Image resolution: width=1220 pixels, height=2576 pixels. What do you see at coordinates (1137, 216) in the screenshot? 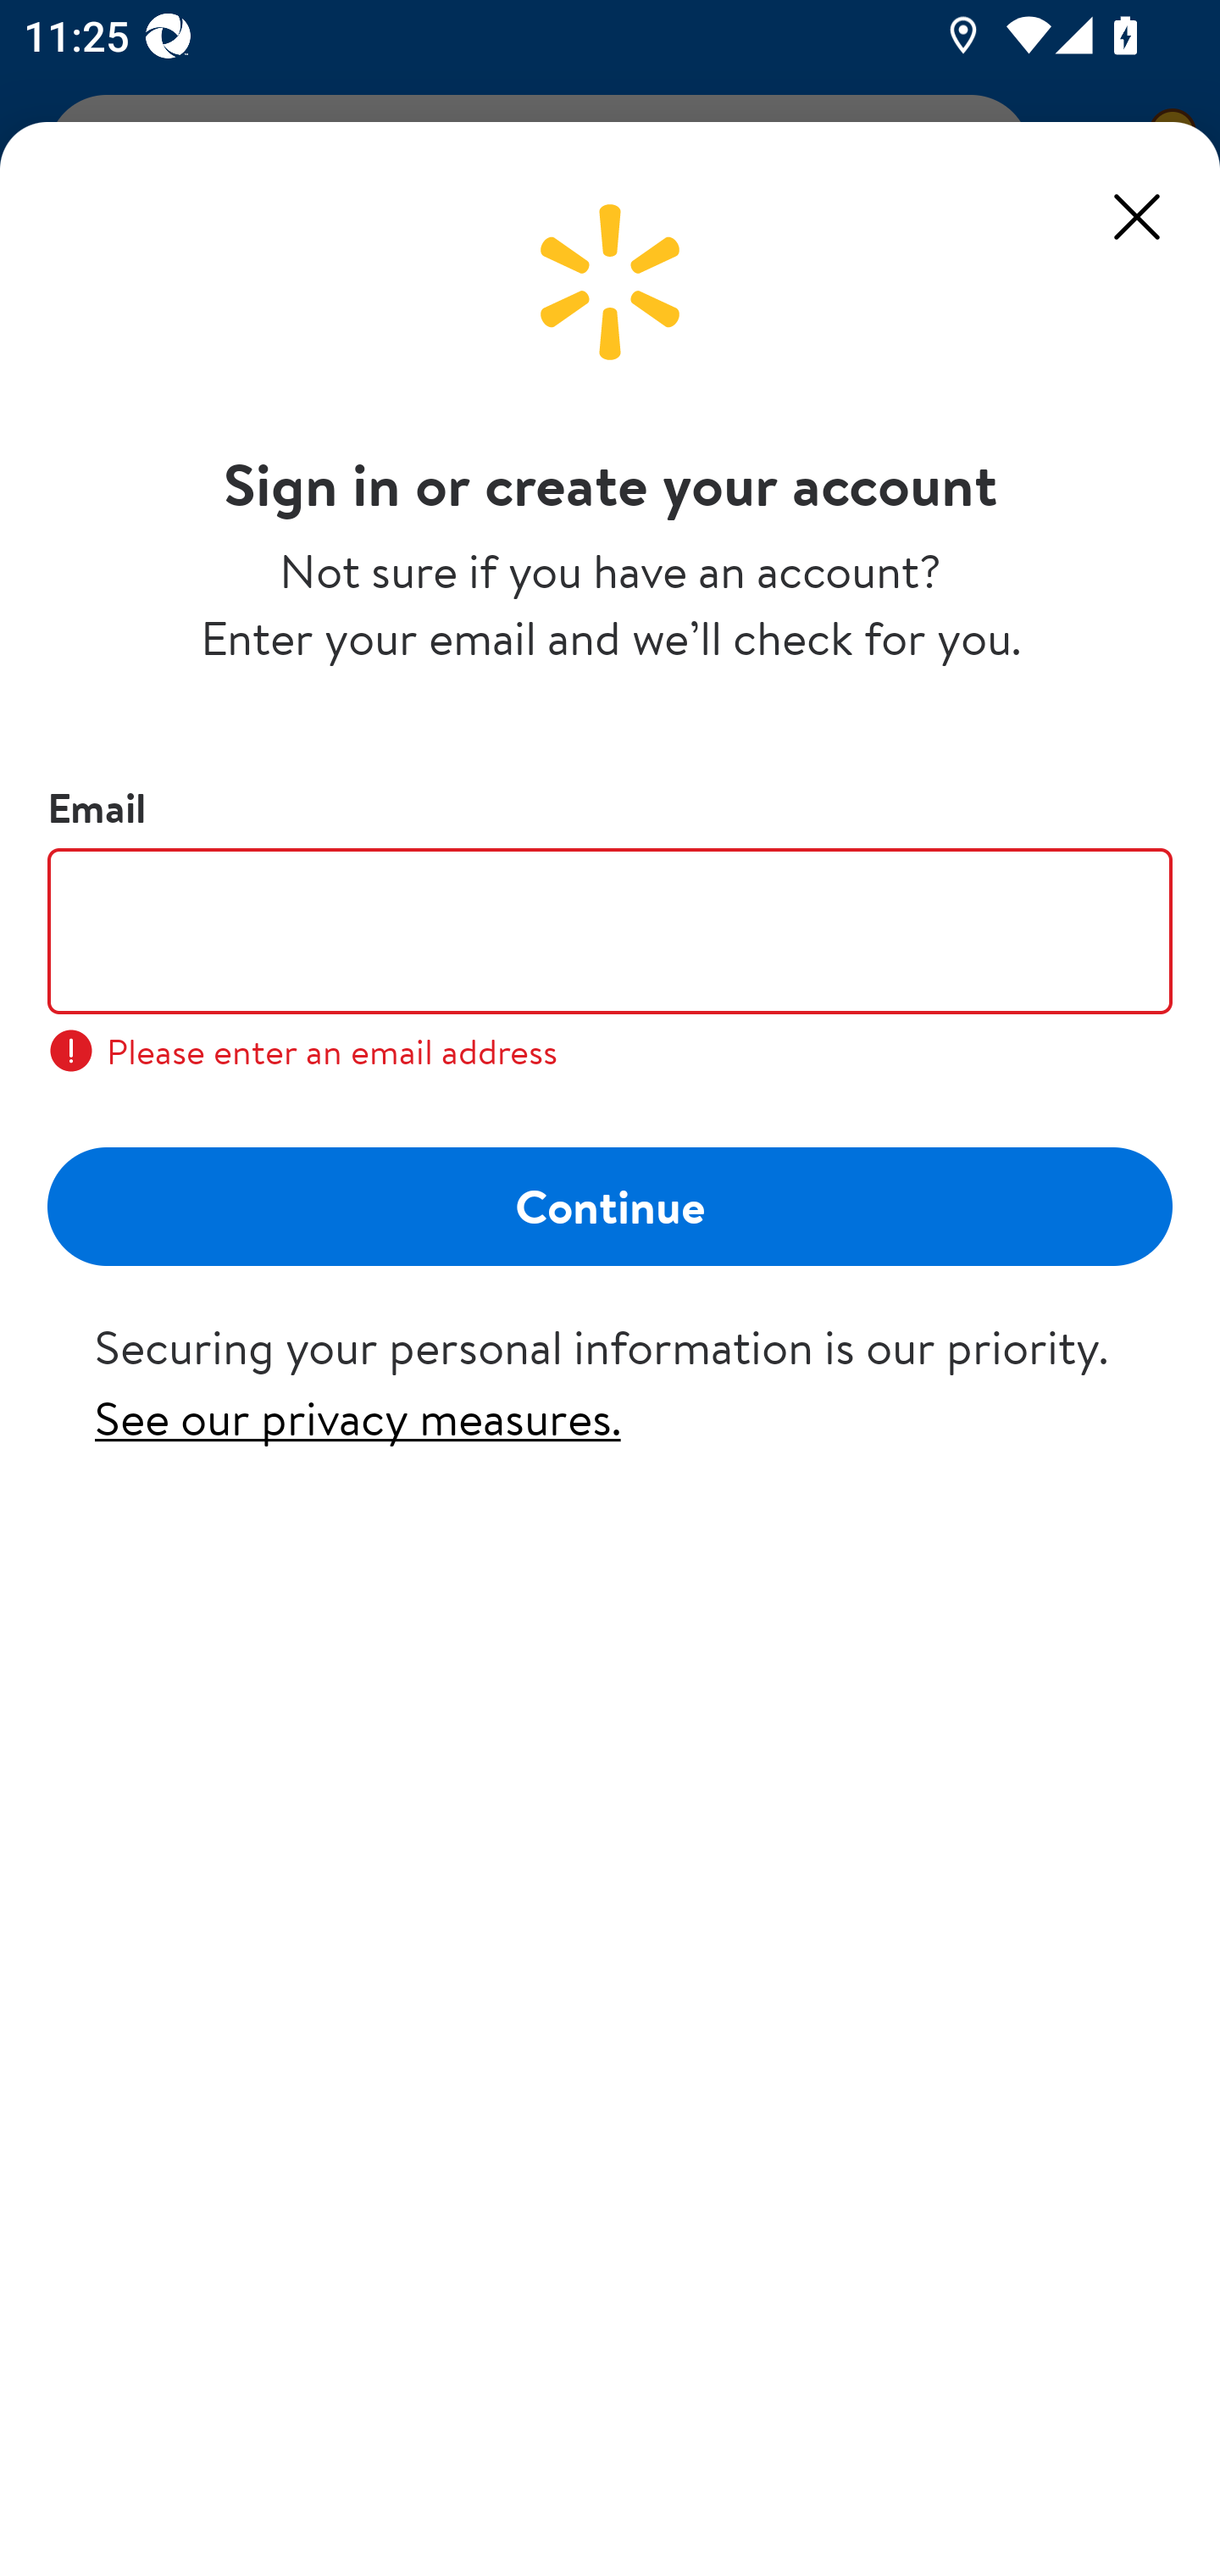
I see `Close` at bounding box center [1137, 216].